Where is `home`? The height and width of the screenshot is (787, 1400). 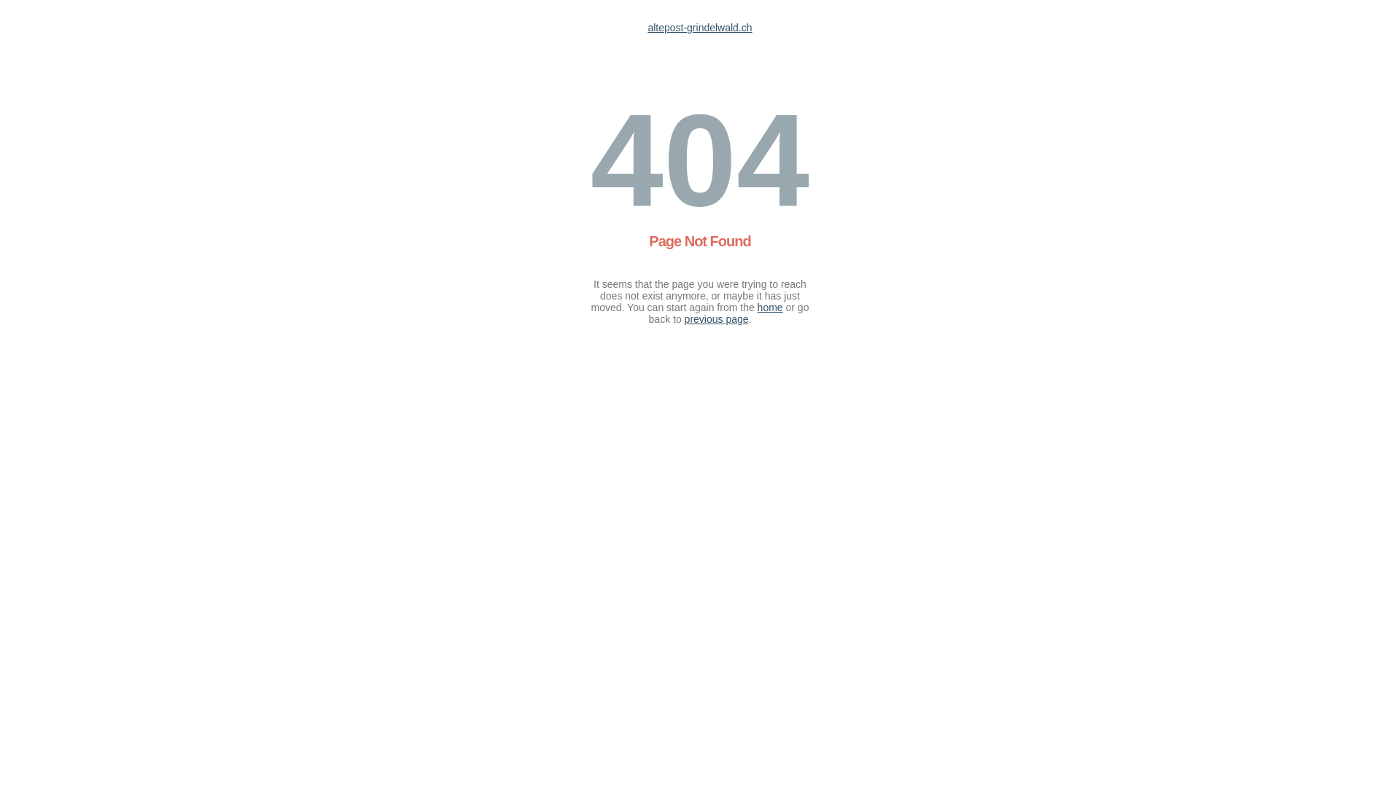
home is located at coordinates (770, 308).